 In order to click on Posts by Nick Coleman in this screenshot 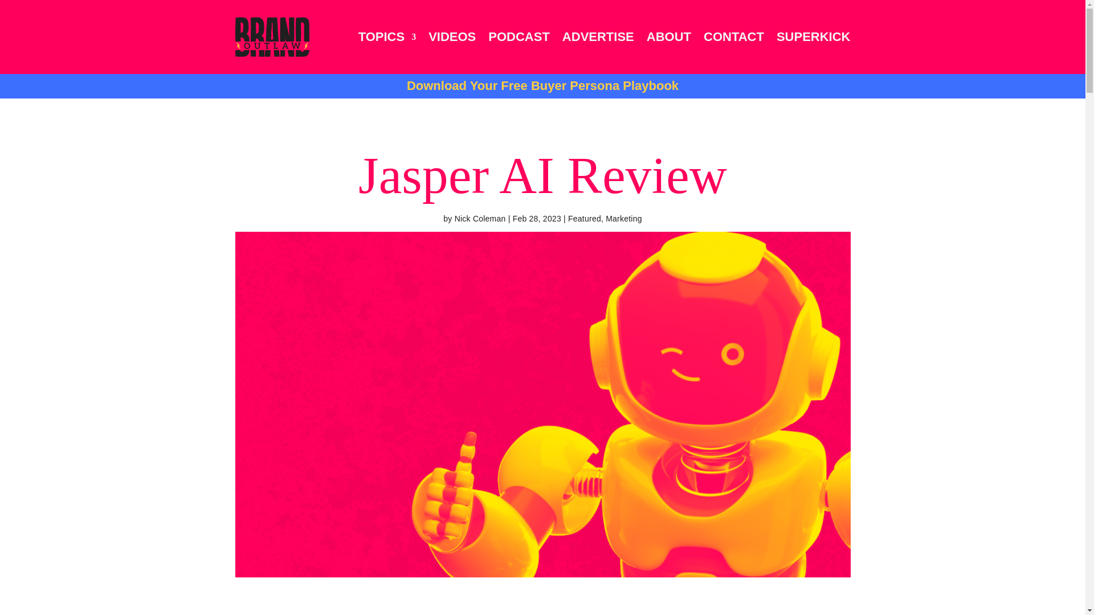, I will do `click(480, 219)`.